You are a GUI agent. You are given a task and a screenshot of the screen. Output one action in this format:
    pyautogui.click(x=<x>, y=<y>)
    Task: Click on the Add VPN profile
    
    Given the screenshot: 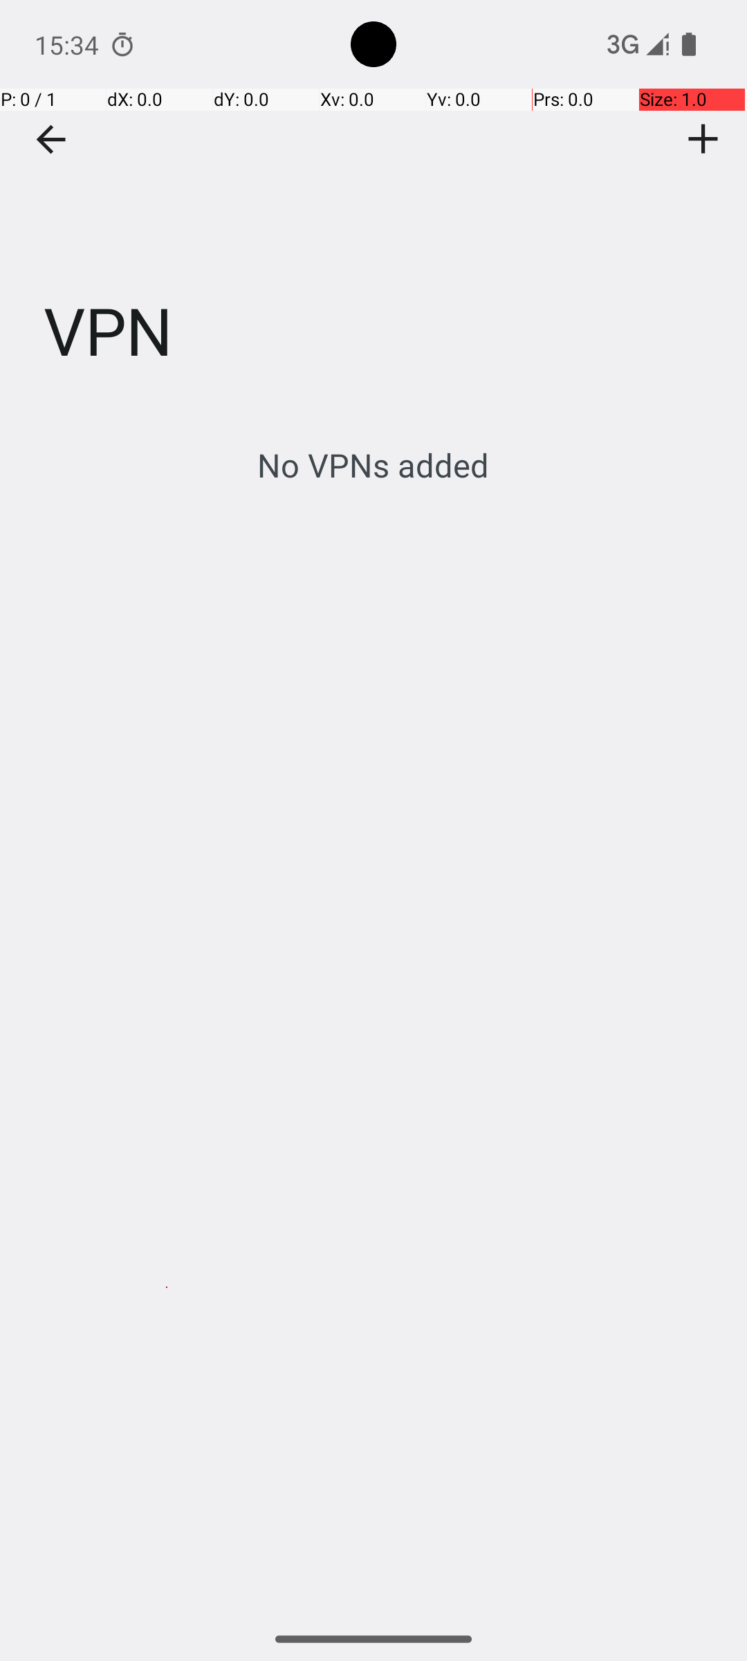 What is the action you would take?
    pyautogui.click(x=703, y=139)
    